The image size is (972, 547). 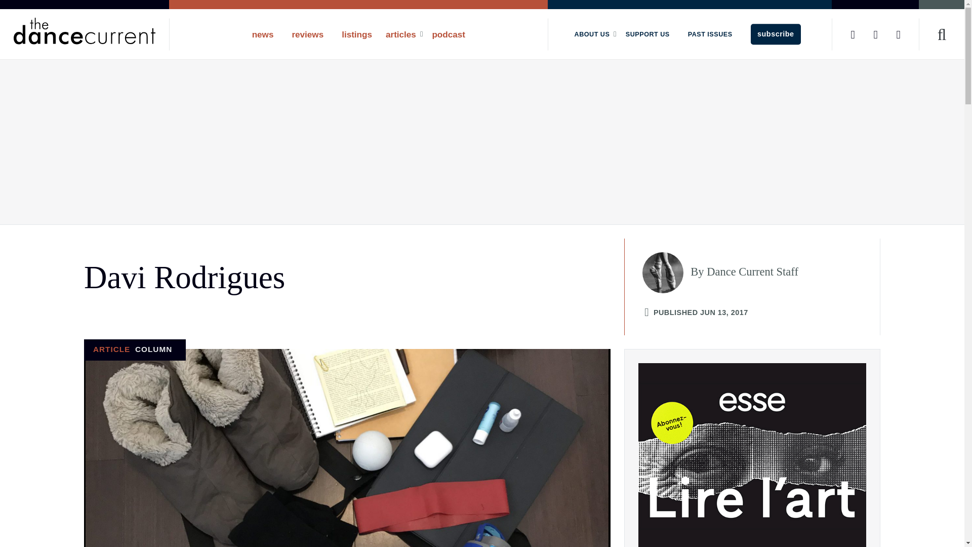 What do you see at coordinates (84, 31) in the screenshot?
I see `The Dance Current` at bounding box center [84, 31].